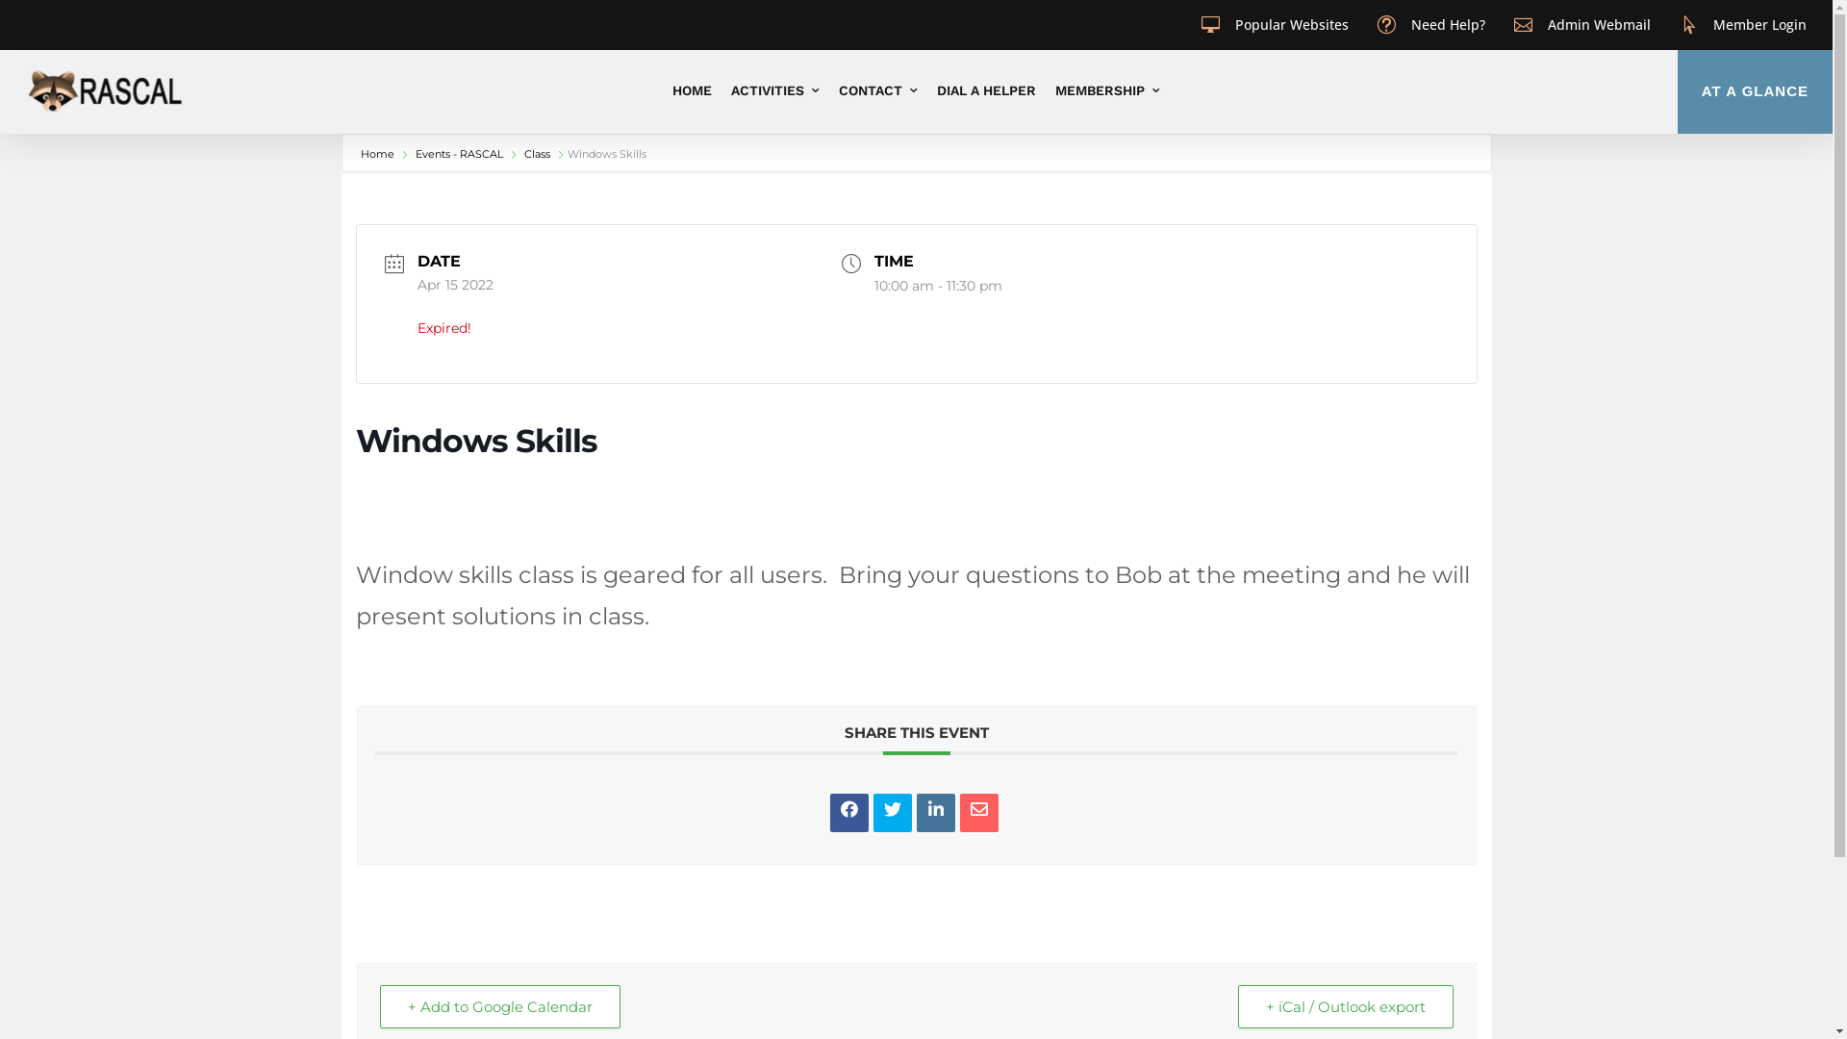 The image size is (1847, 1039). Describe the element at coordinates (175, 25) in the screenshot. I see `Follow on Instagram` at that location.